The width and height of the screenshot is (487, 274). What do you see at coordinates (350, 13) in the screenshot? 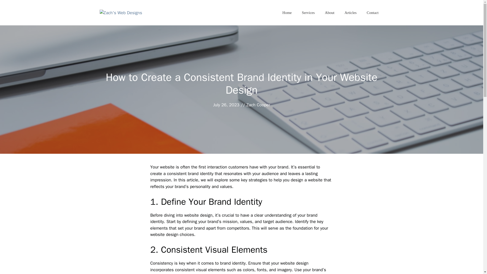
I see `Articles` at bounding box center [350, 13].